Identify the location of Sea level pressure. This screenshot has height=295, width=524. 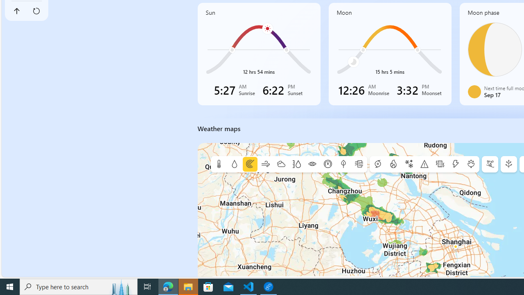
(327, 164).